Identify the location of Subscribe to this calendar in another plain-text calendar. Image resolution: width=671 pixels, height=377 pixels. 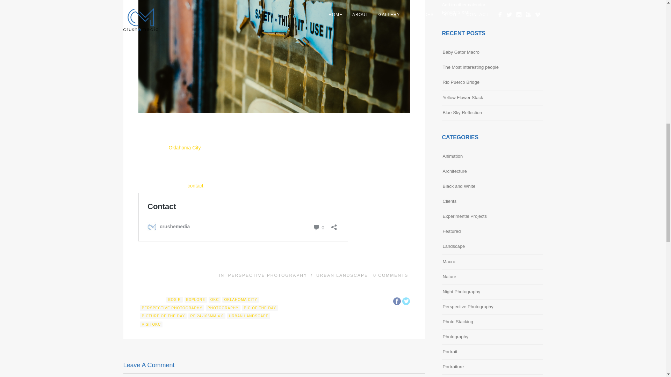
(463, 5).